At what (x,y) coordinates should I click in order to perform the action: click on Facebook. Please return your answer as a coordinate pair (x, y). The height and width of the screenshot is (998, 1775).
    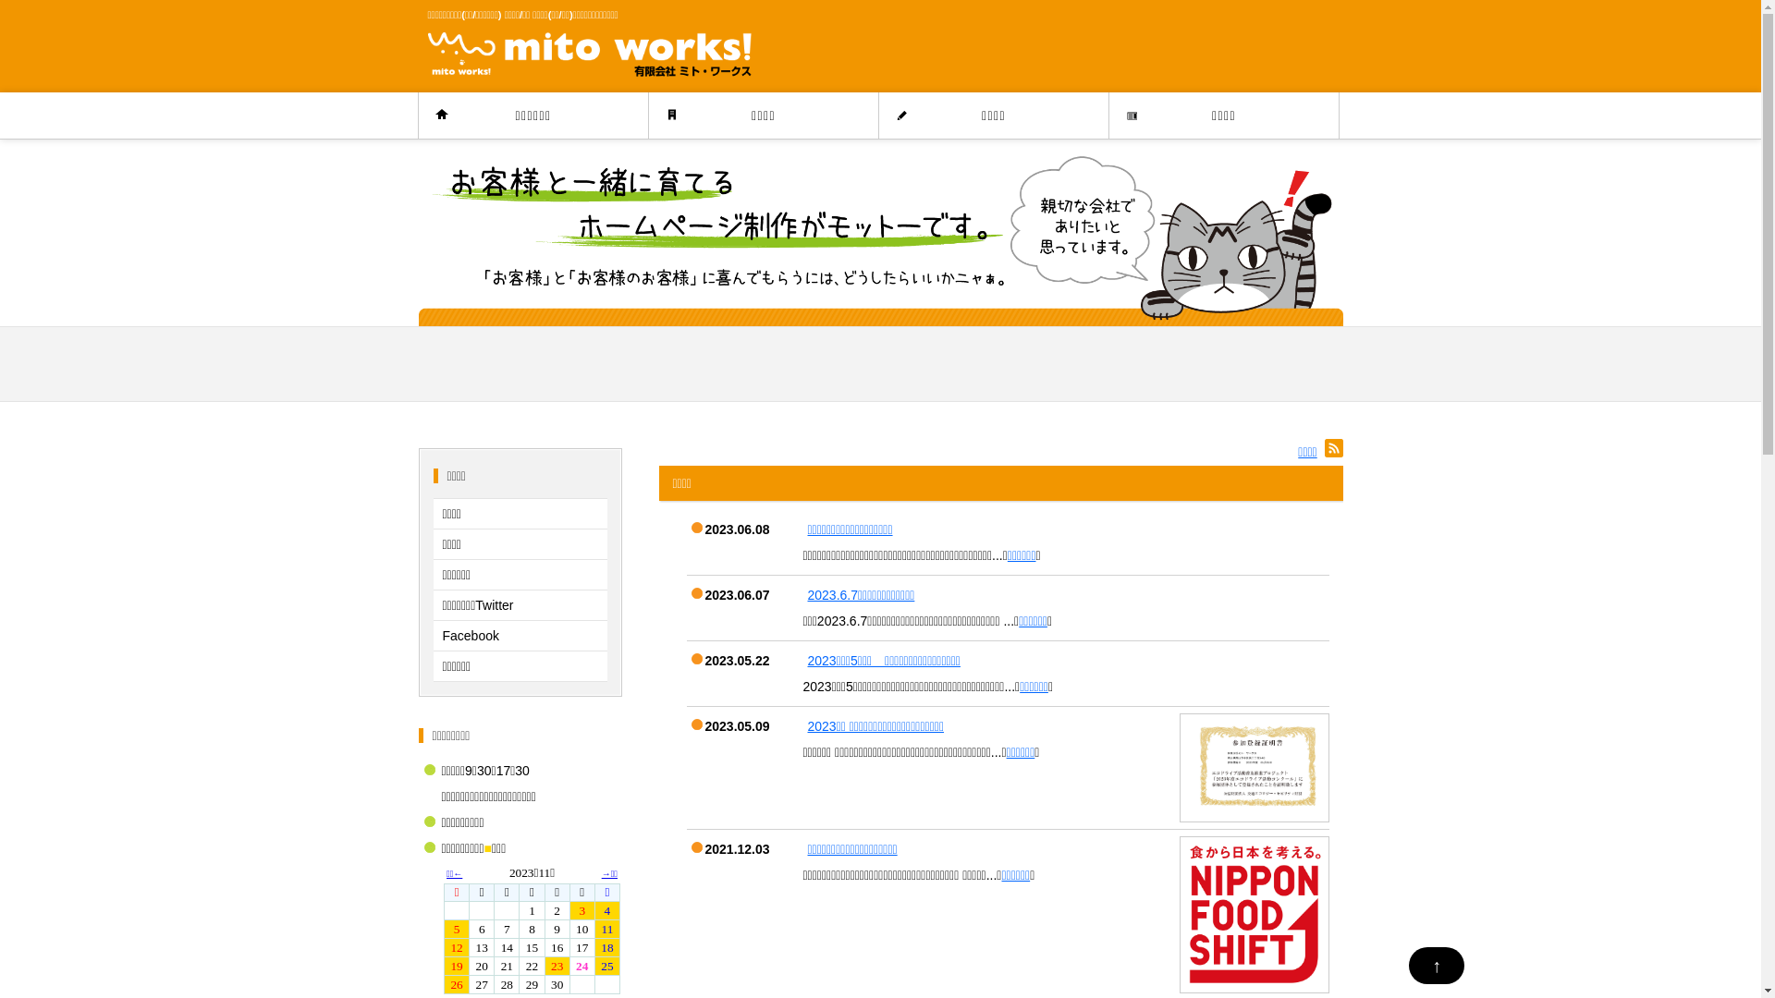
    Looking at the image, I should click on (520, 636).